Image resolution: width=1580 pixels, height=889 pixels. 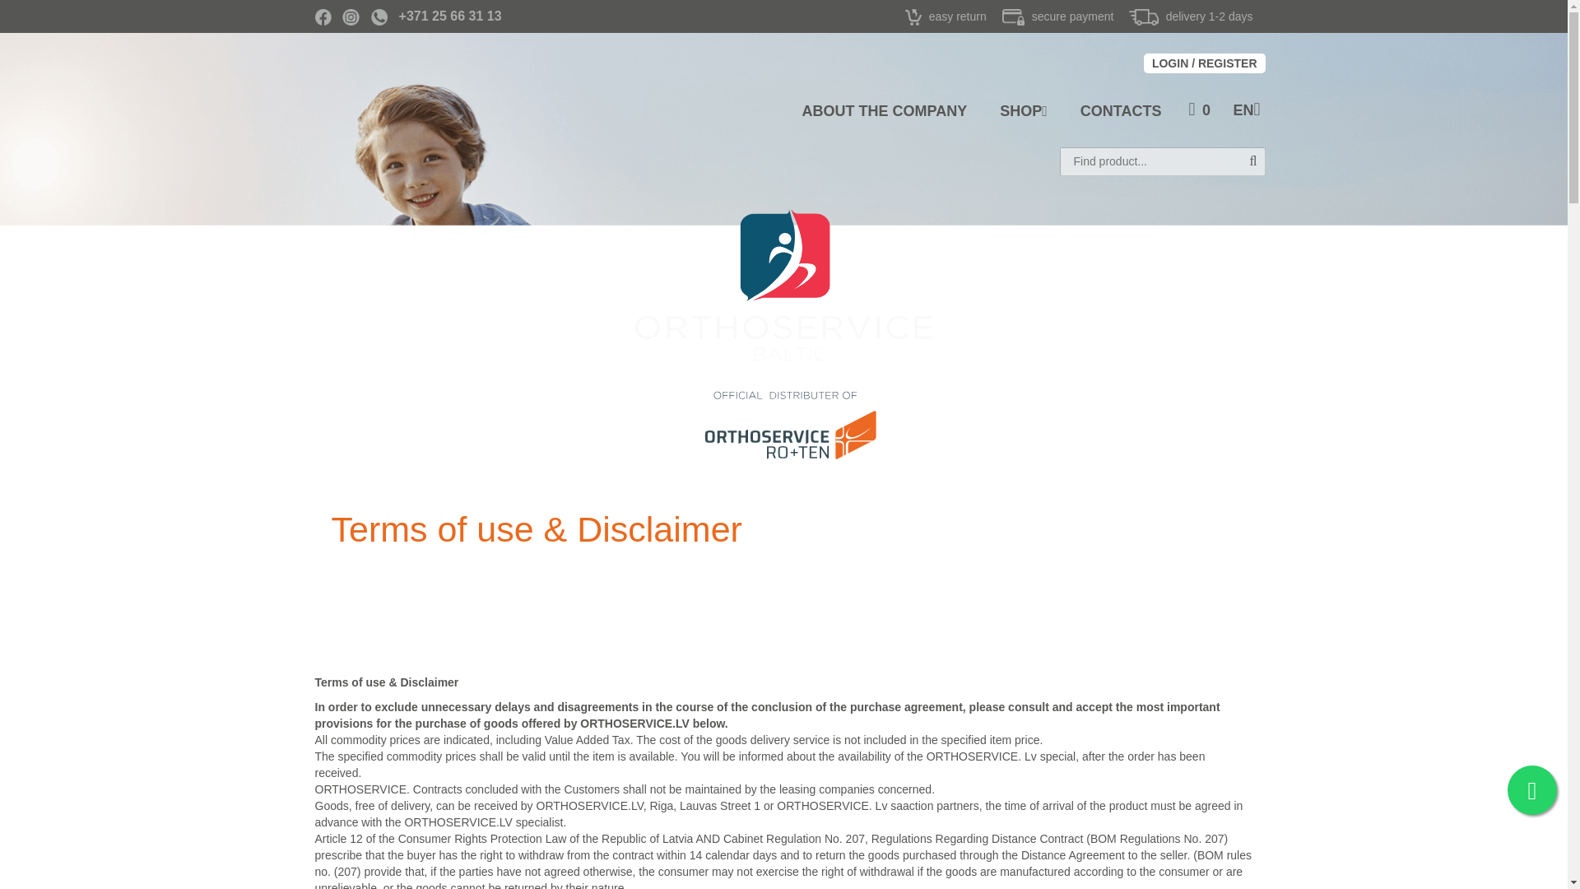 What do you see at coordinates (1246, 110) in the screenshot?
I see `EN` at bounding box center [1246, 110].